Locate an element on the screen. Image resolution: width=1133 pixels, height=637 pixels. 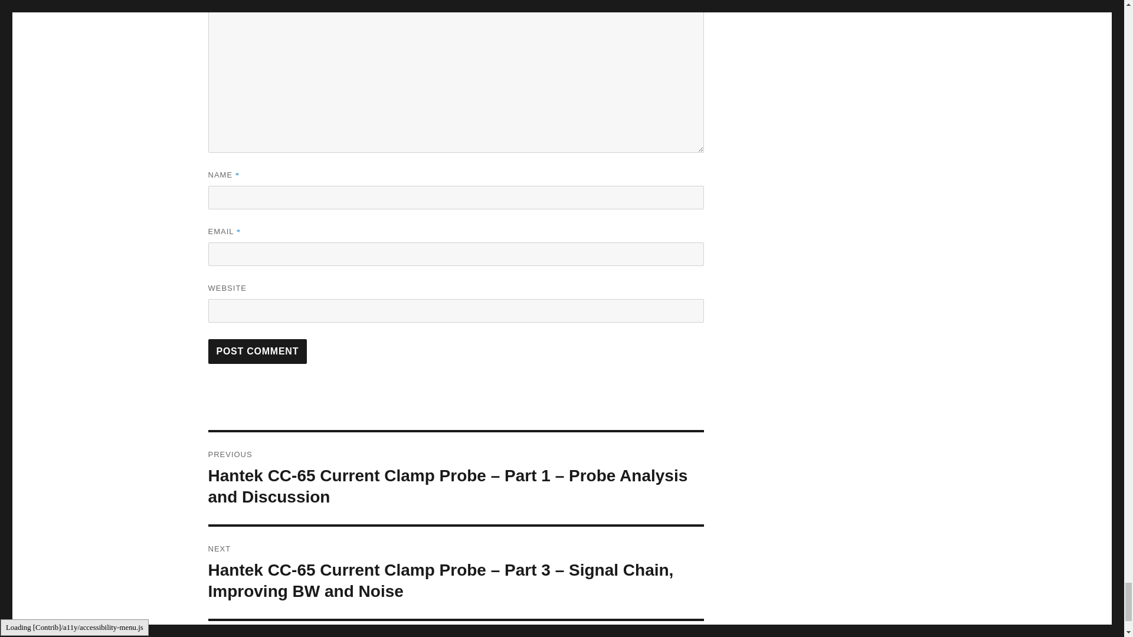
Post Comment is located at coordinates (257, 351).